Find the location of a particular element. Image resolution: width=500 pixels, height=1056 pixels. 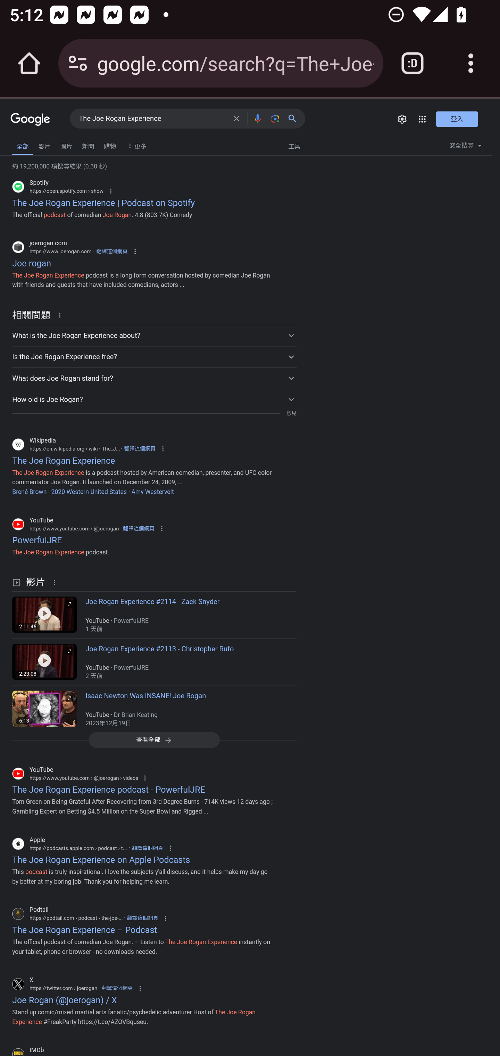

無障礙功能意見 is located at coordinates (28, 143).